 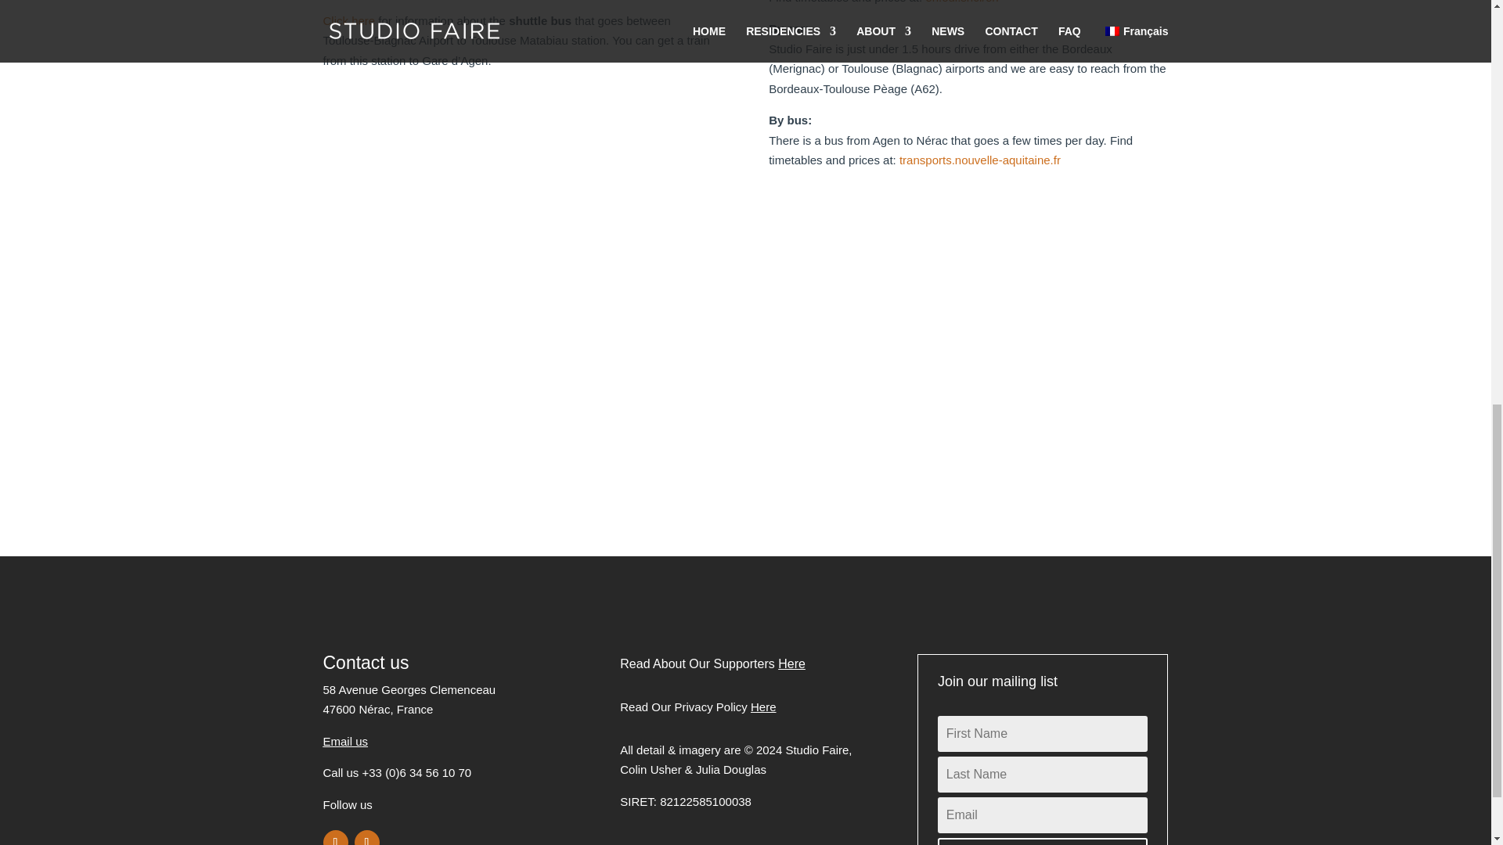 What do you see at coordinates (366, 837) in the screenshot?
I see `Follow on Instagram` at bounding box center [366, 837].